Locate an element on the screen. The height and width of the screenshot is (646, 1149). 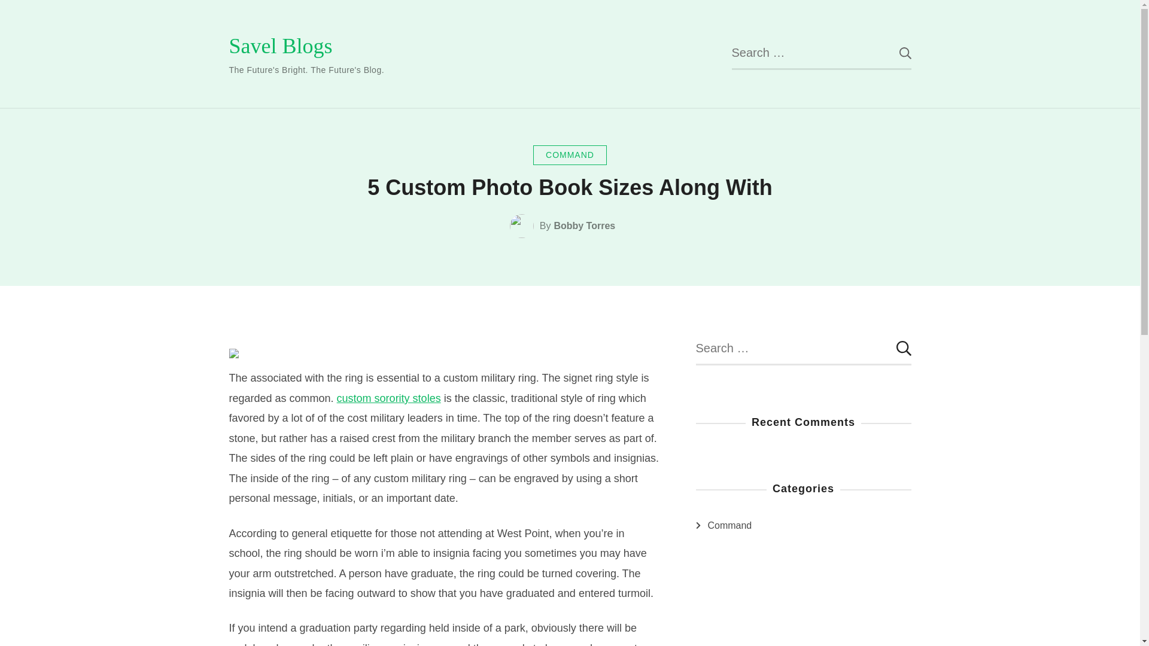
Savel Blogs is located at coordinates (280, 46).